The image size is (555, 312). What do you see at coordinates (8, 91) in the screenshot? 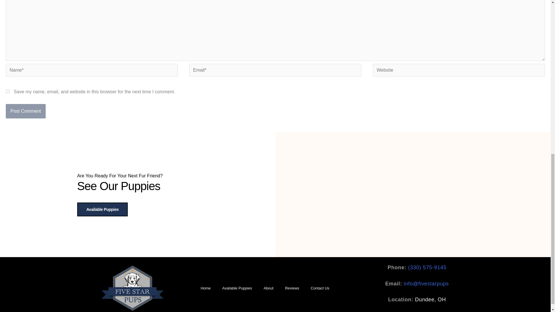
I see `yes` at bounding box center [8, 91].